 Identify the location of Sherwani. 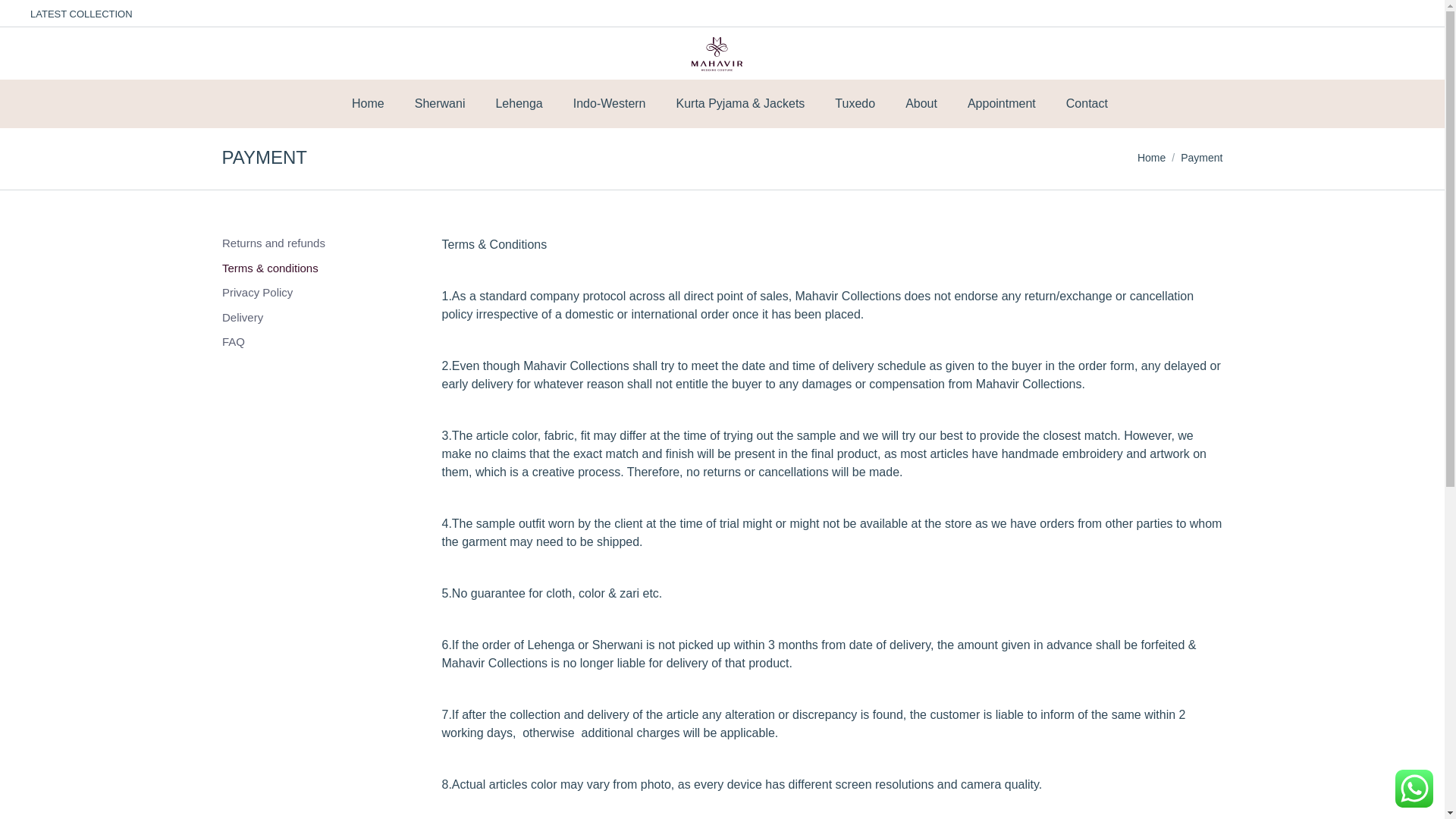
(440, 104).